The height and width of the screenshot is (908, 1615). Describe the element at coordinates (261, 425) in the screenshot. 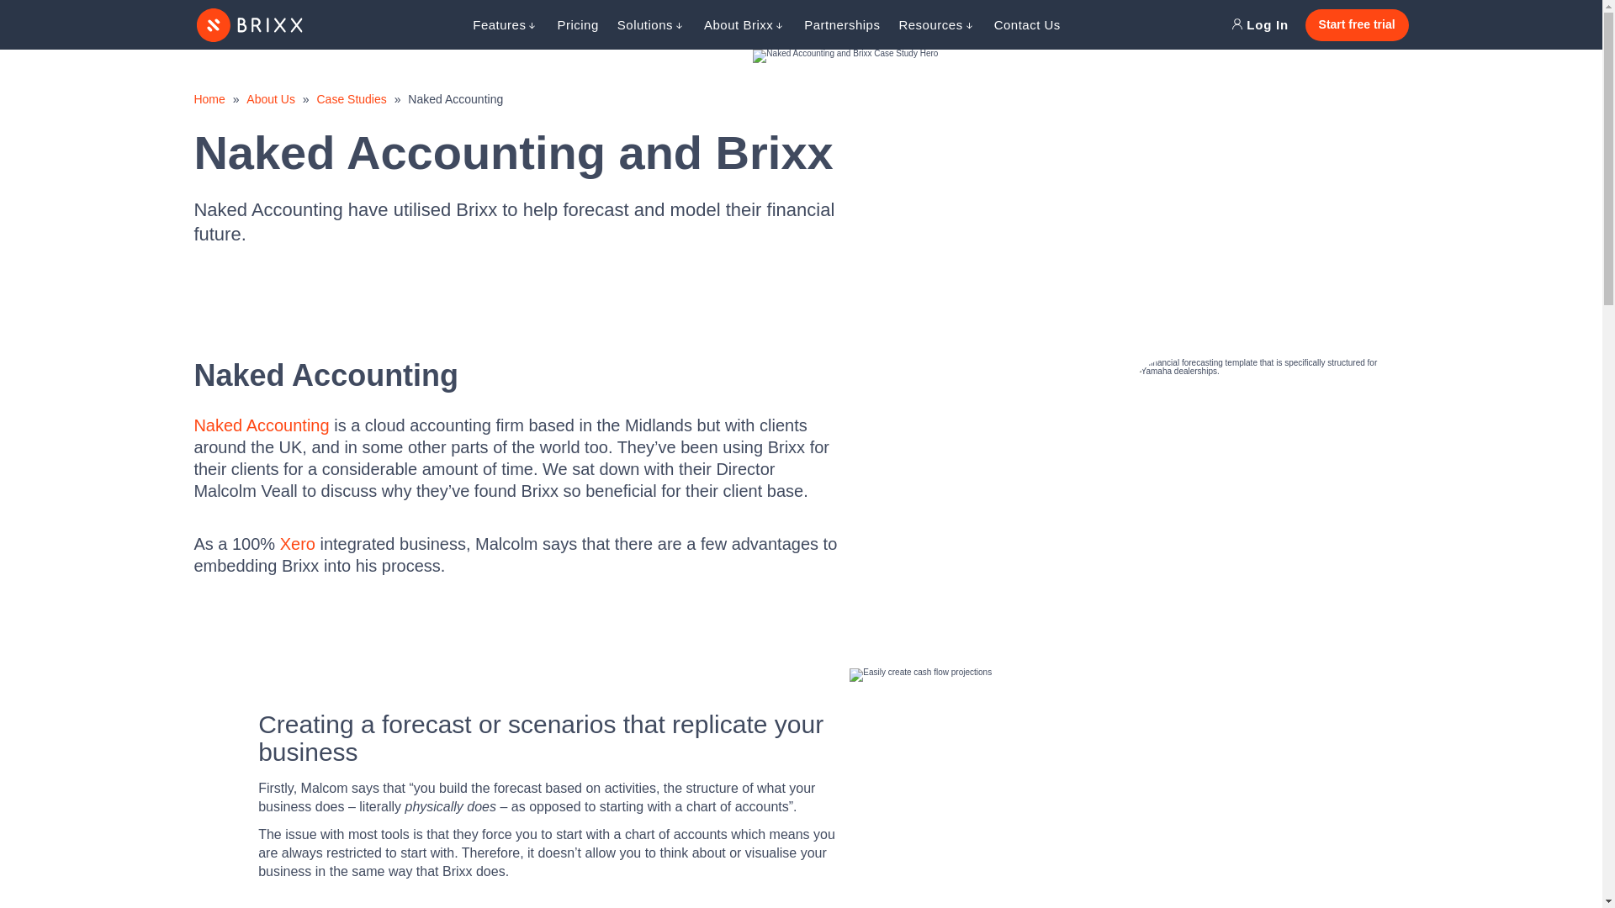

I see `Naked Accounting` at that location.